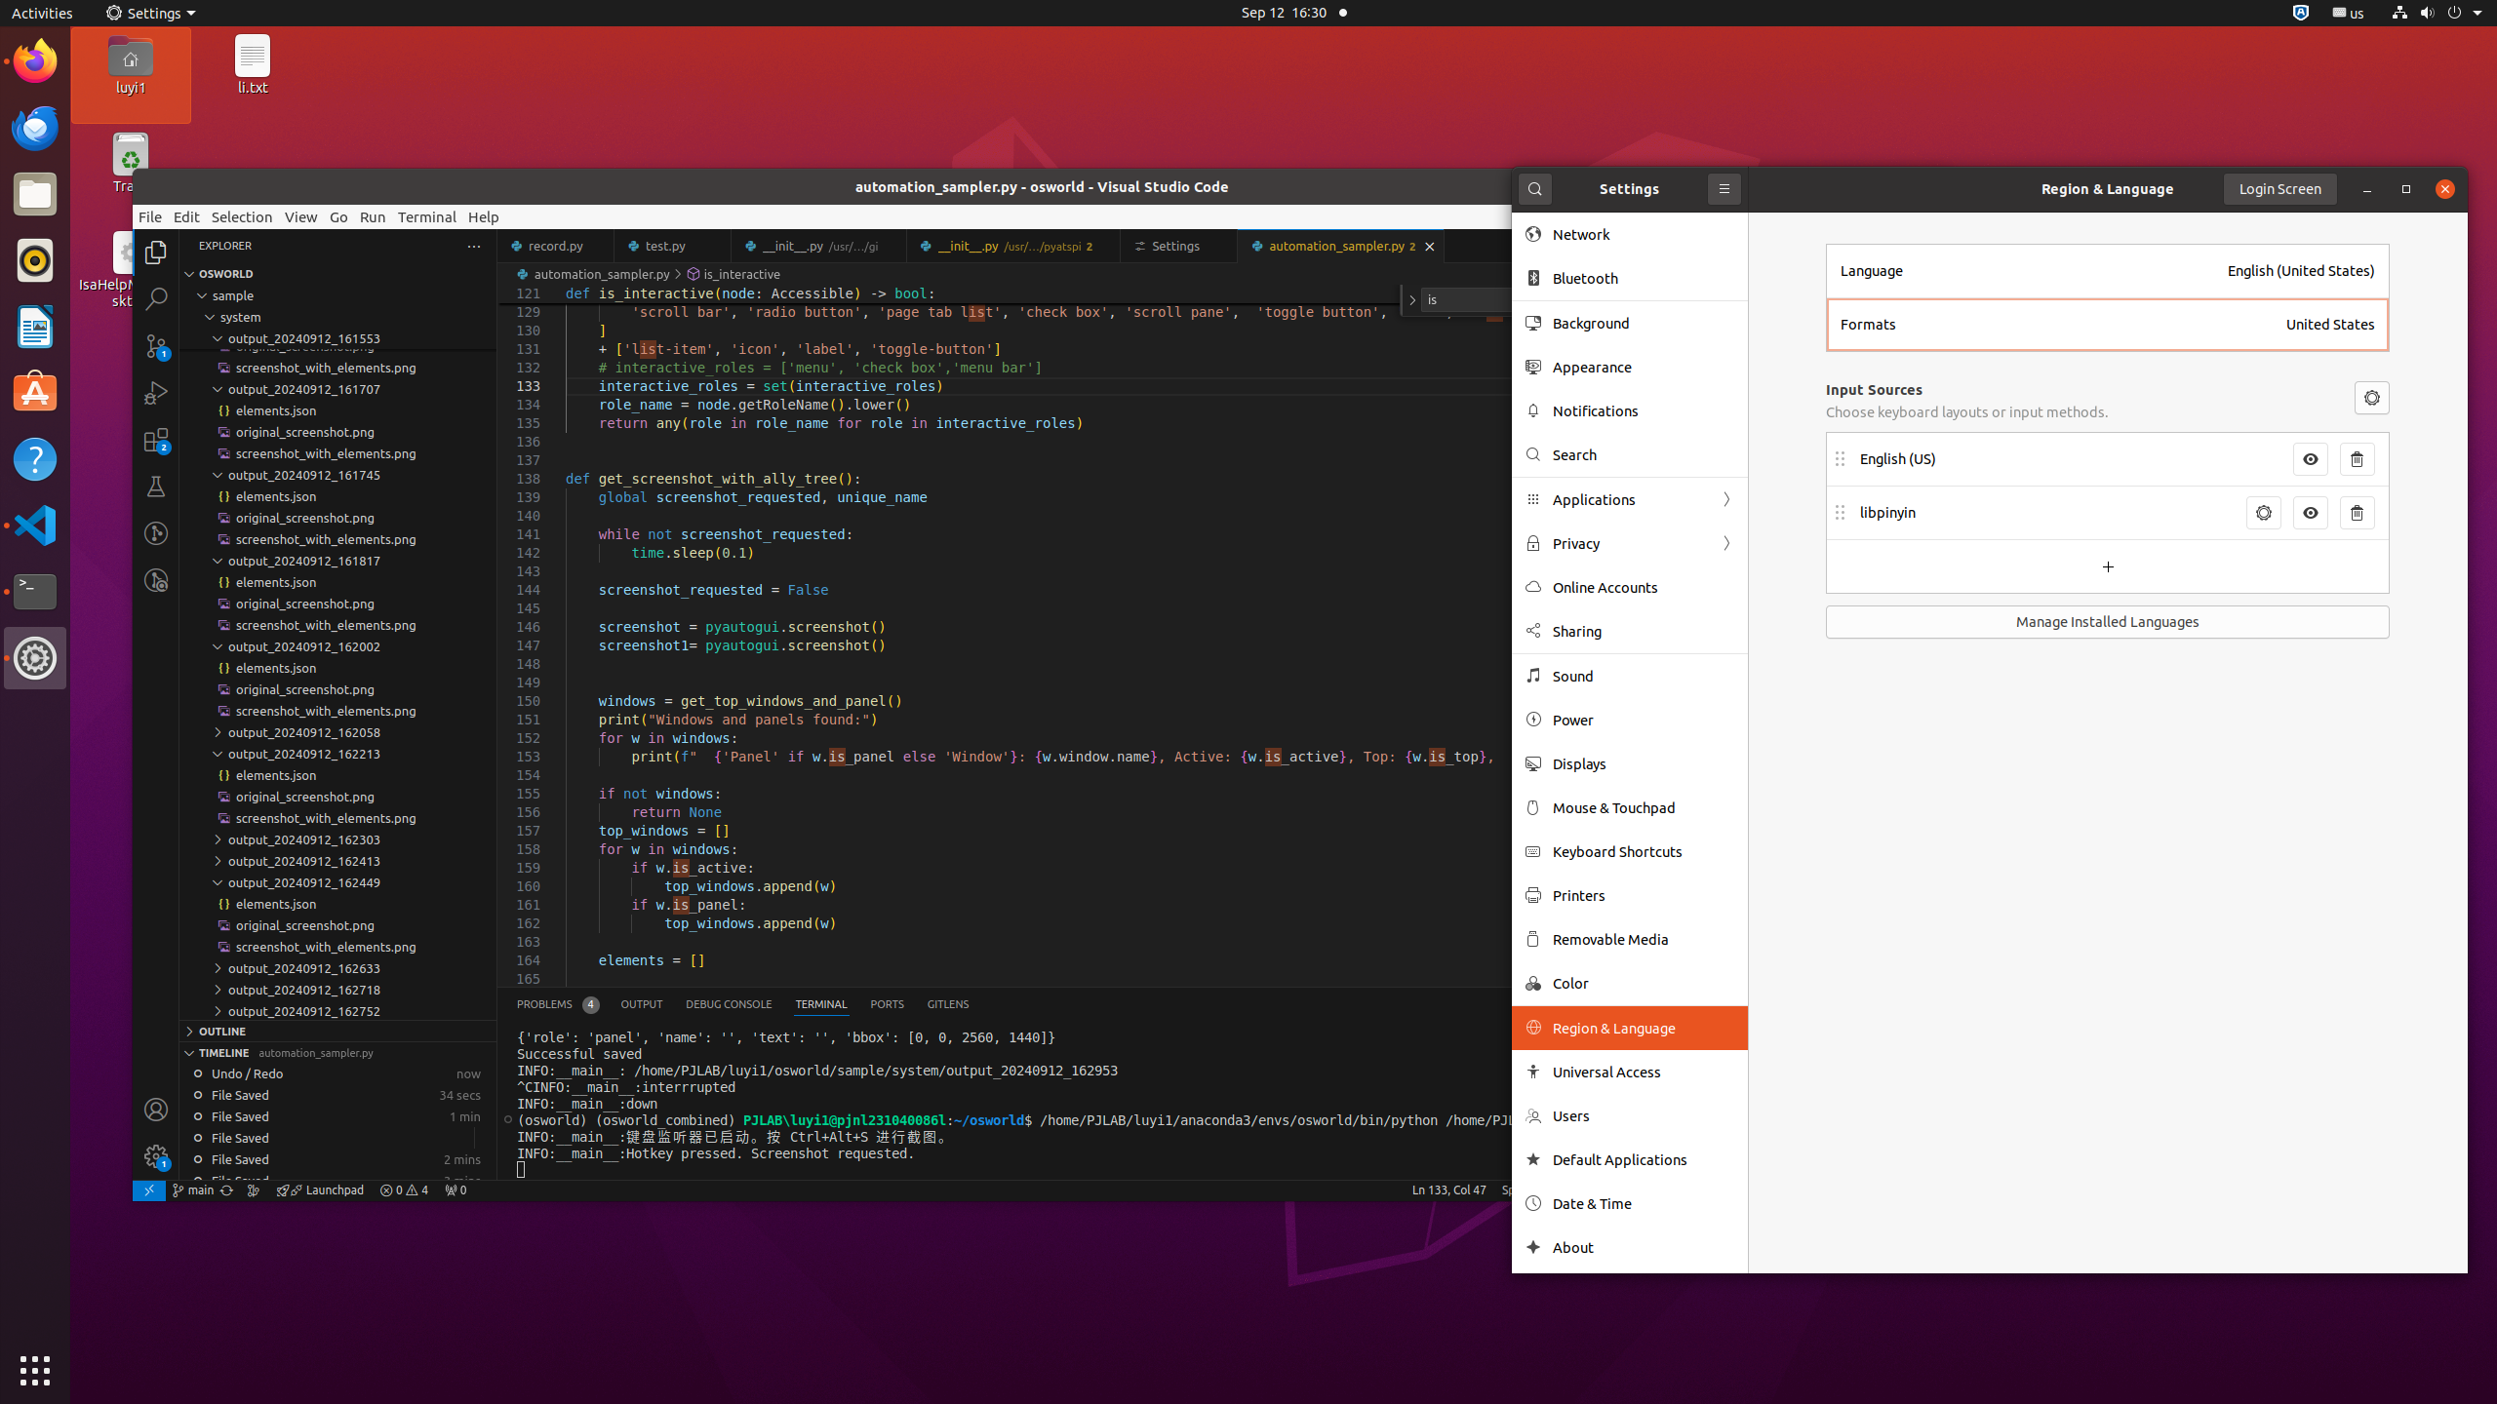  I want to click on About, so click(1644, 1248).